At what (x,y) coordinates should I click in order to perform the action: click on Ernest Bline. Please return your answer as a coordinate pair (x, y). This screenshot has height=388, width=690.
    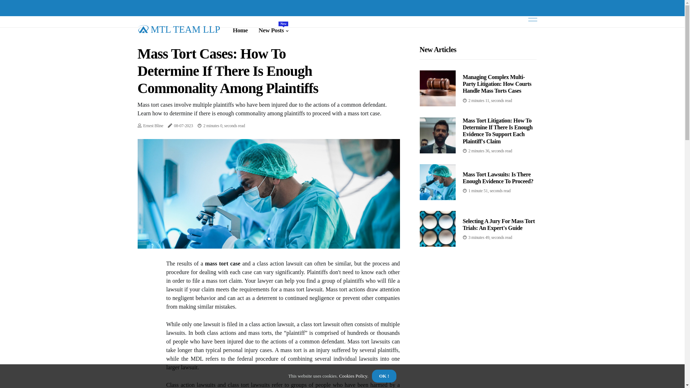
    Looking at the image, I should click on (153, 126).